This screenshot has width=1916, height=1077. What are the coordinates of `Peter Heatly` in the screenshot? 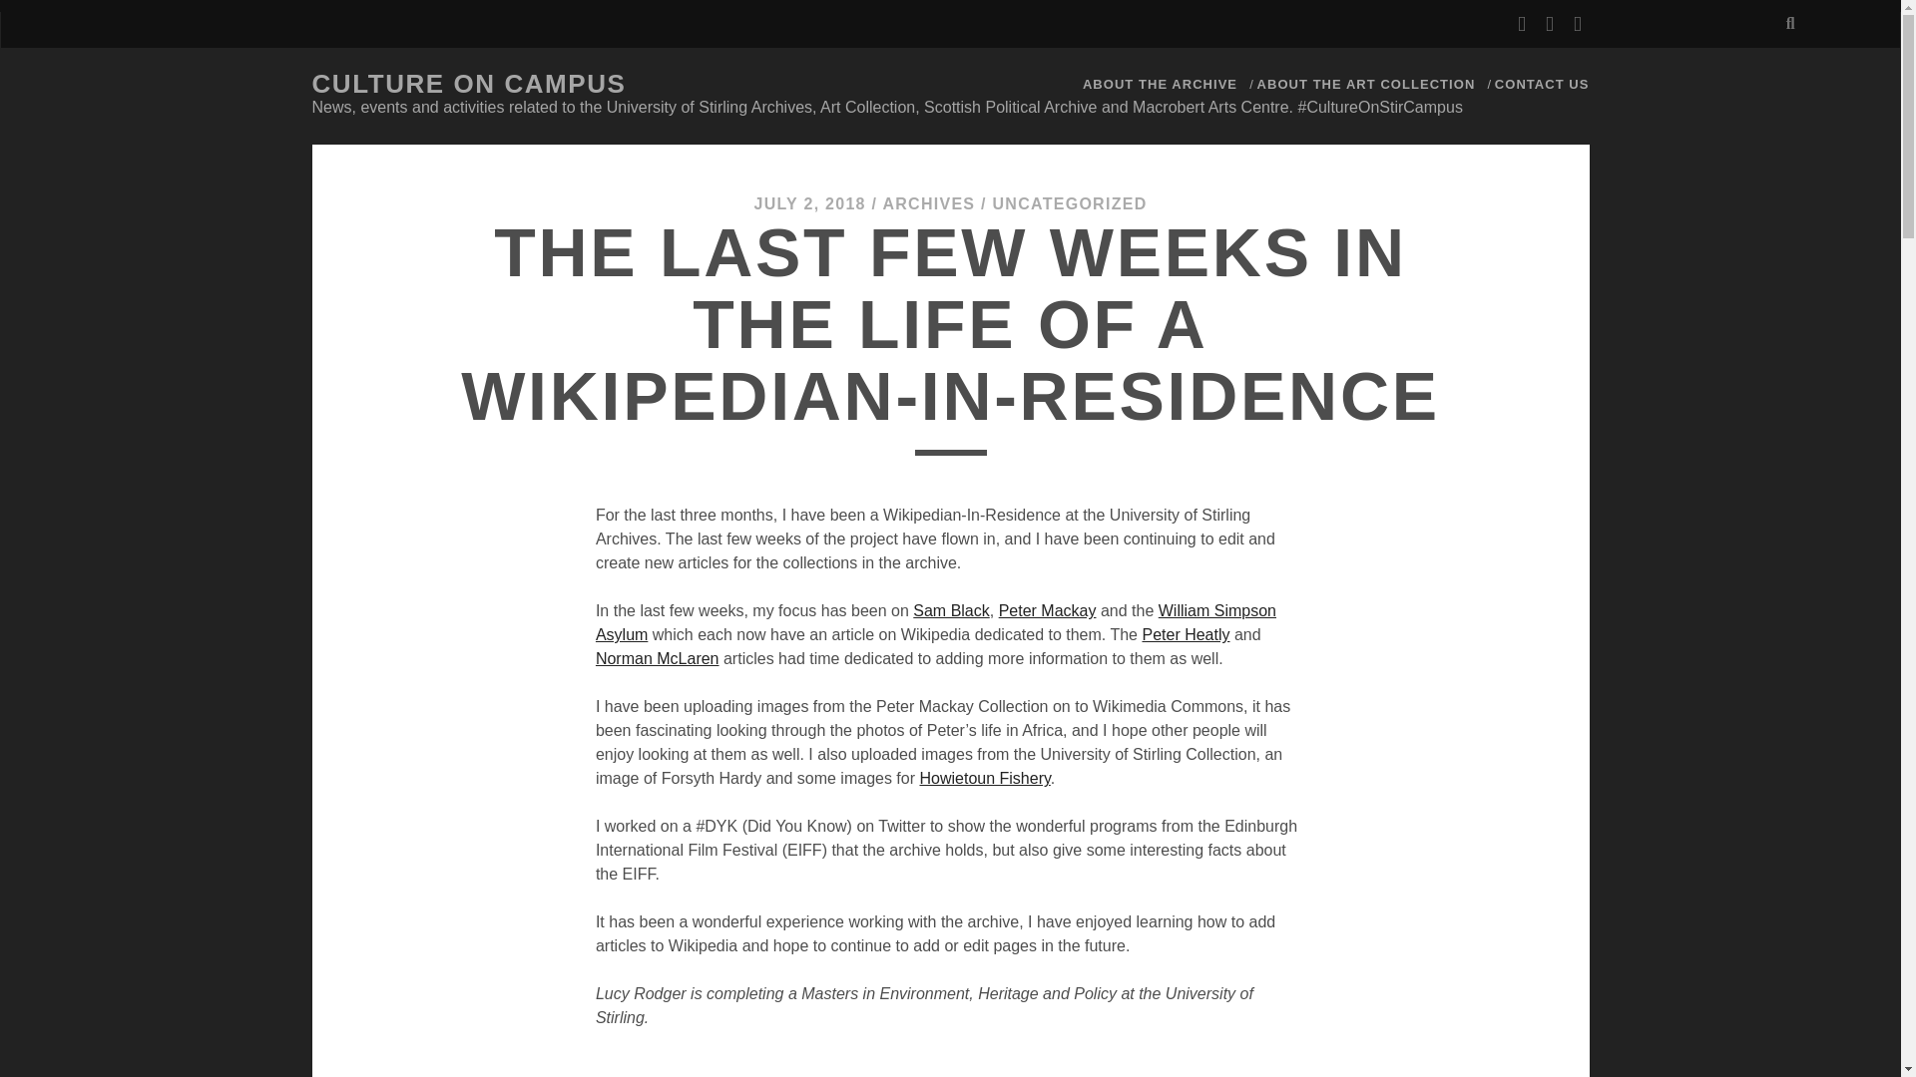 It's located at (1186, 634).